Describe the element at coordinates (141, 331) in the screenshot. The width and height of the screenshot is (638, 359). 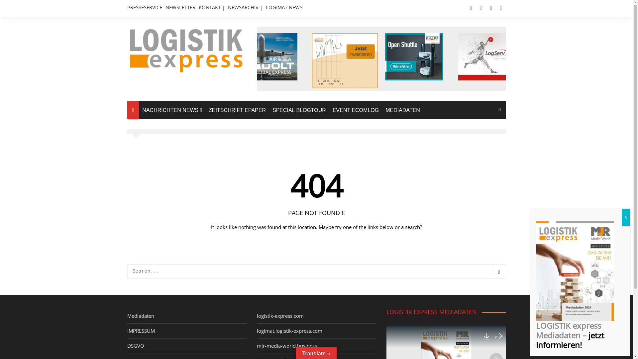
I see `IMPRESSUM` at that location.